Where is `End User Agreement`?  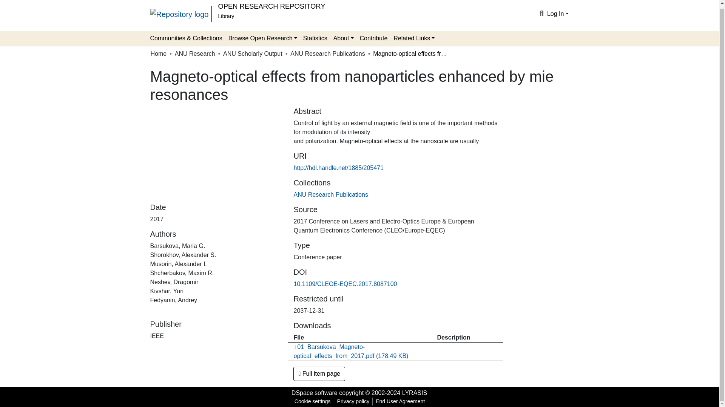 End User Agreement is located at coordinates (400, 401).